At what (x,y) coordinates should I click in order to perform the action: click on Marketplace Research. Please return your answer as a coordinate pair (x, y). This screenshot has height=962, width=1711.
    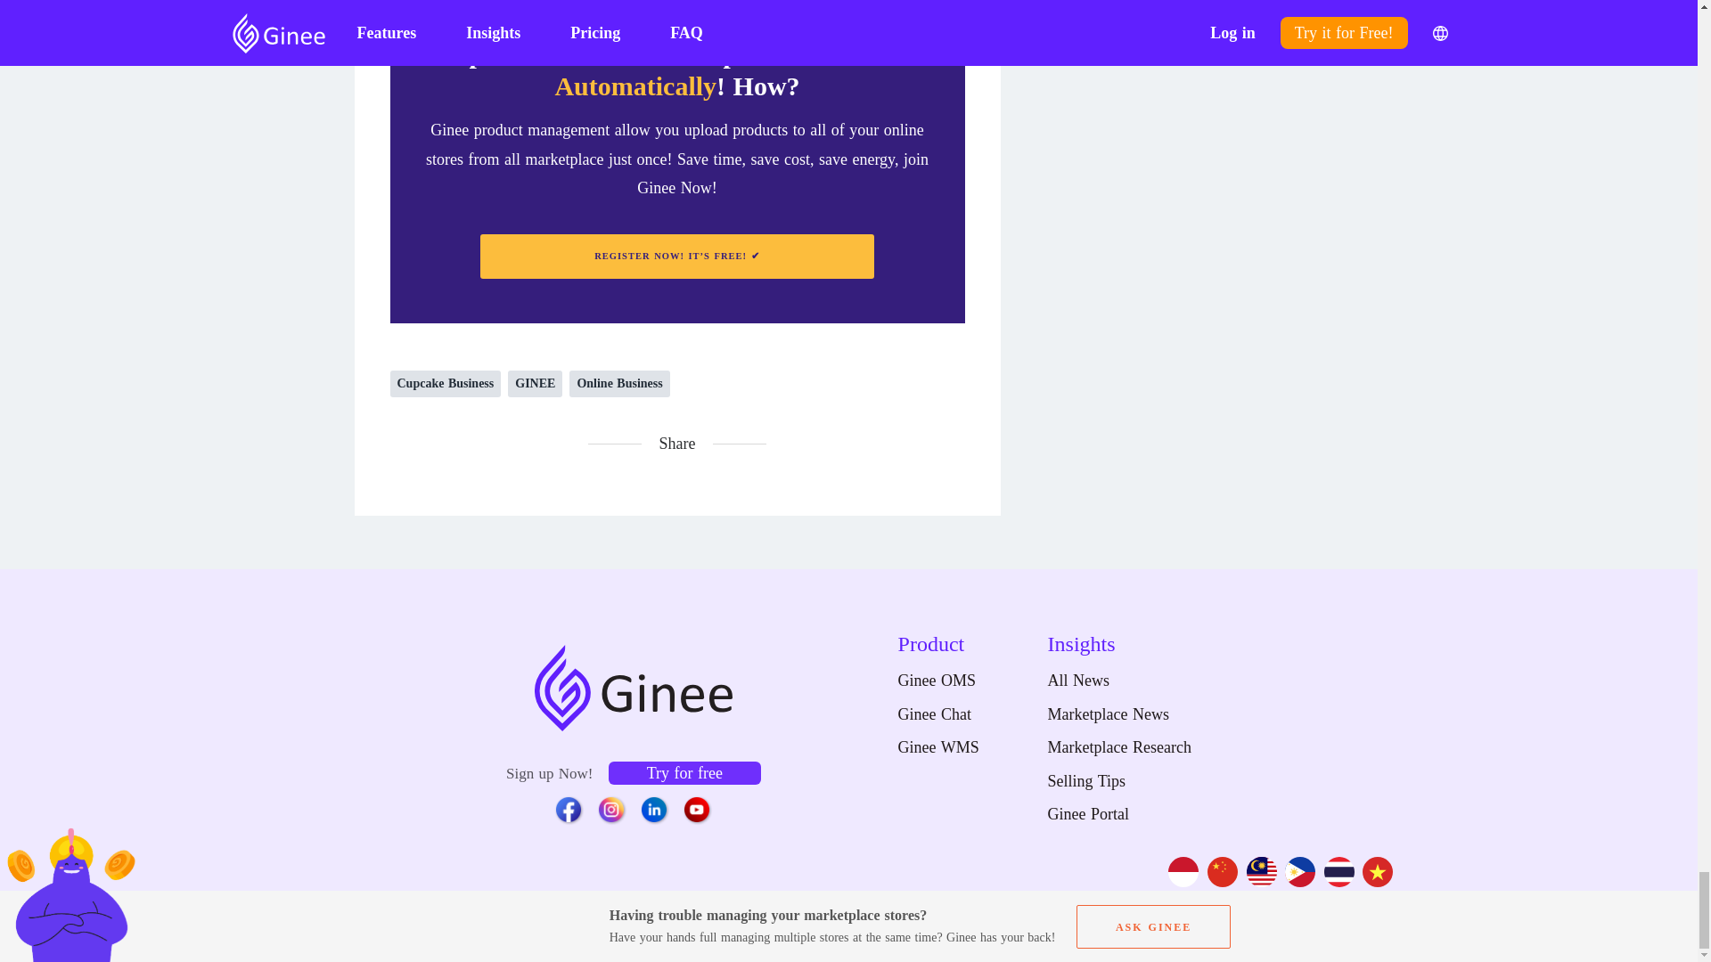
    Looking at the image, I should click on (1119, 748).